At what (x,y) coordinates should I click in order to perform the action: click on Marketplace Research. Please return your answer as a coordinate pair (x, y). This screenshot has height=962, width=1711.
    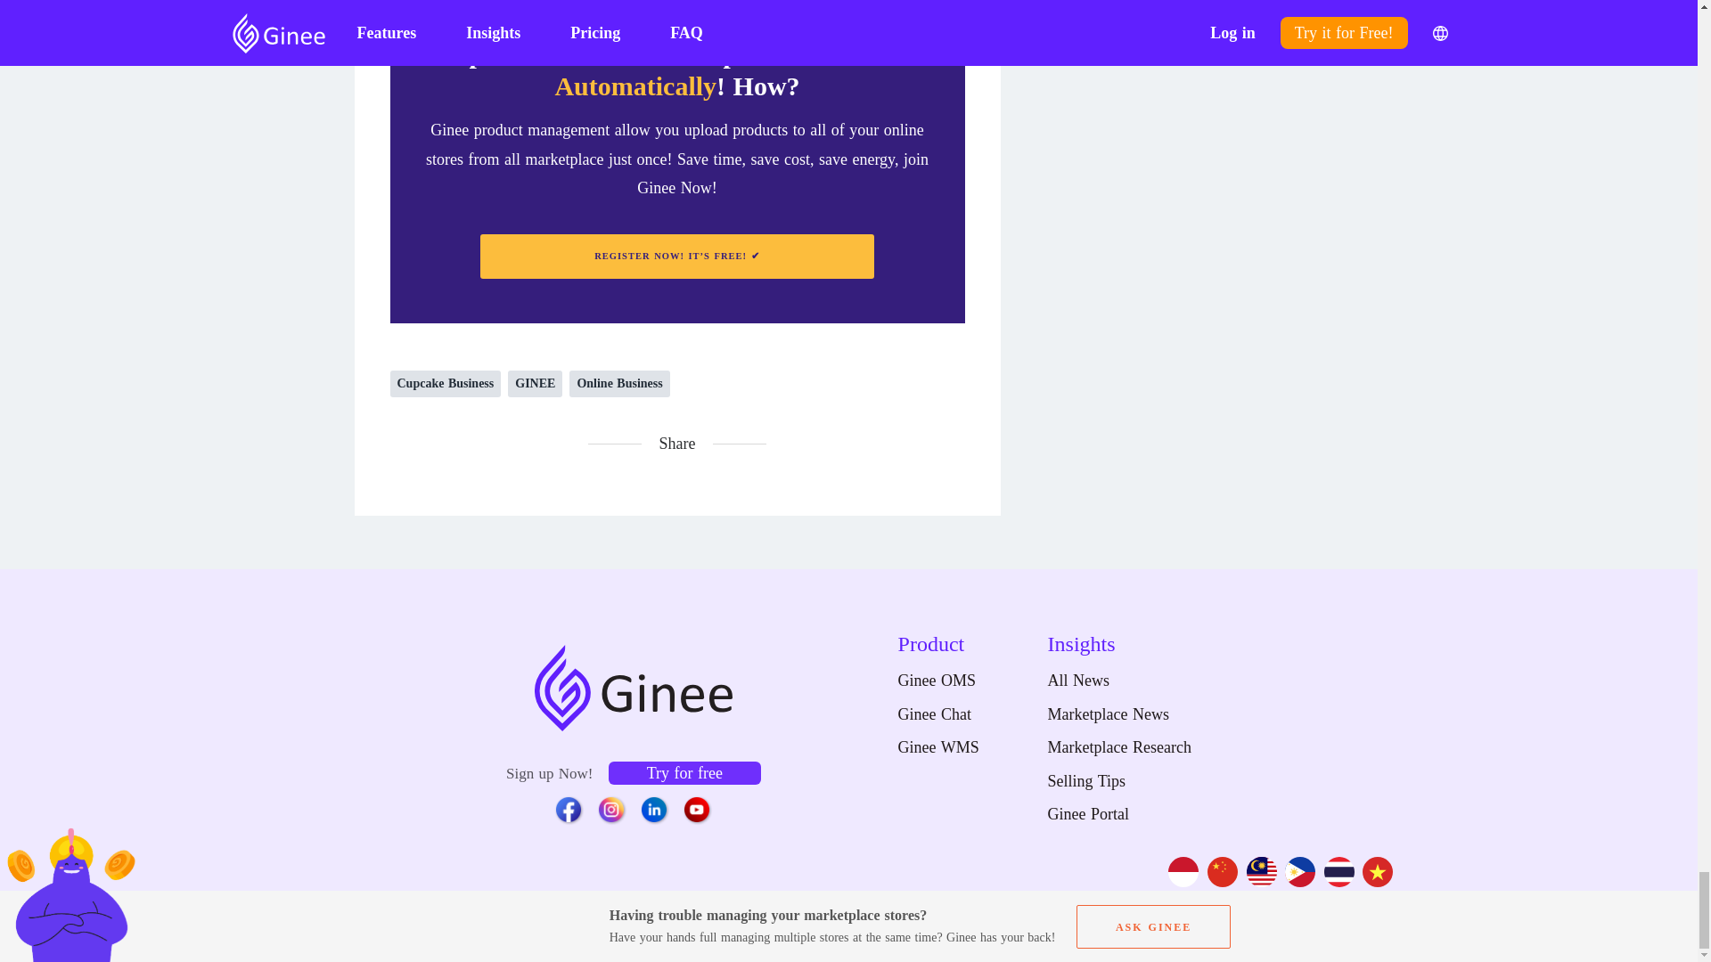
    Looking at the image, I should click on (1119, 748).